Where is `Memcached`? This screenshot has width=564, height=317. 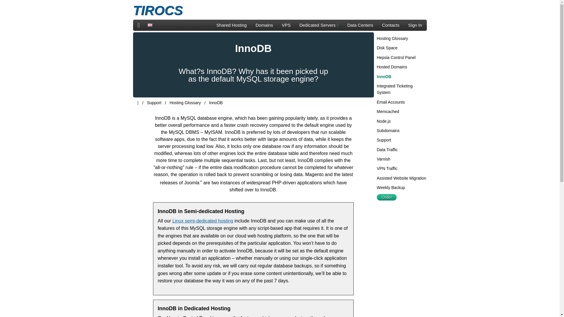
Memcached is located at coordinates (388, 111).